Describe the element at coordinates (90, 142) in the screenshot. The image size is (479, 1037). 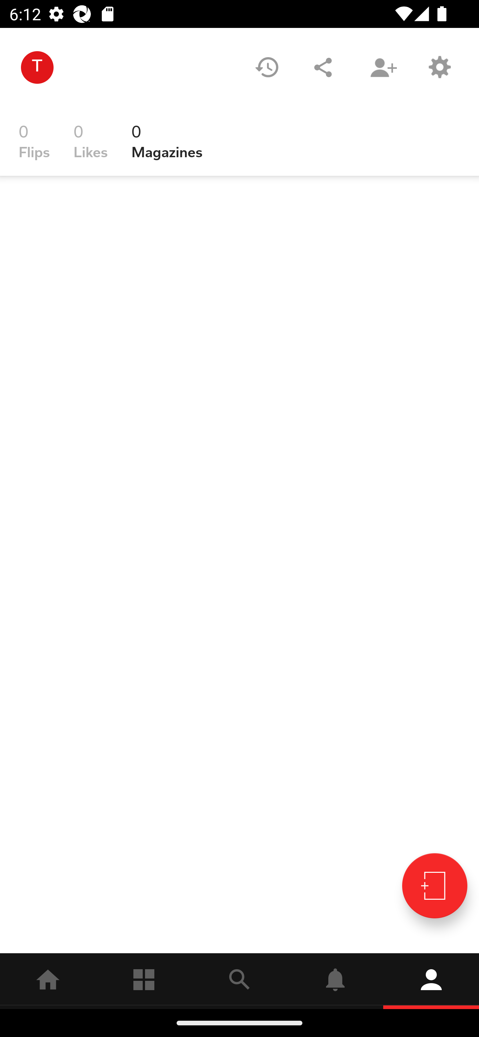
I see `0 Likes` at that location.